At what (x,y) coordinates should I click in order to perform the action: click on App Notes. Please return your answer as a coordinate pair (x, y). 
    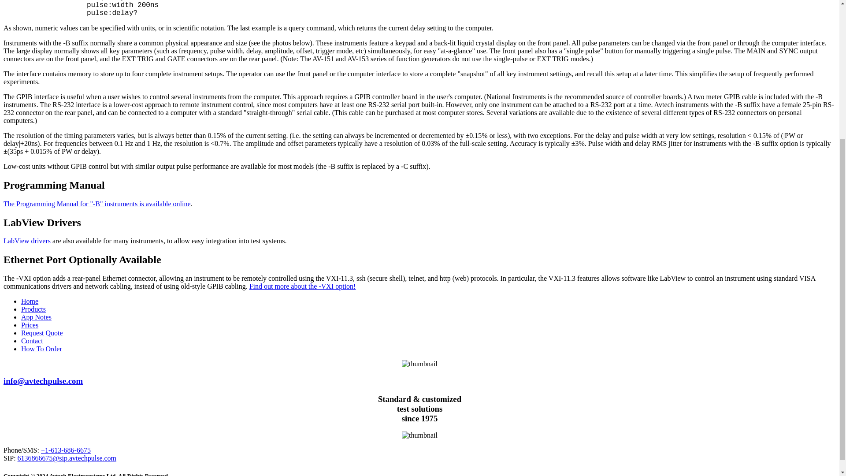
    Looking at the image, I should click on (36, 316).